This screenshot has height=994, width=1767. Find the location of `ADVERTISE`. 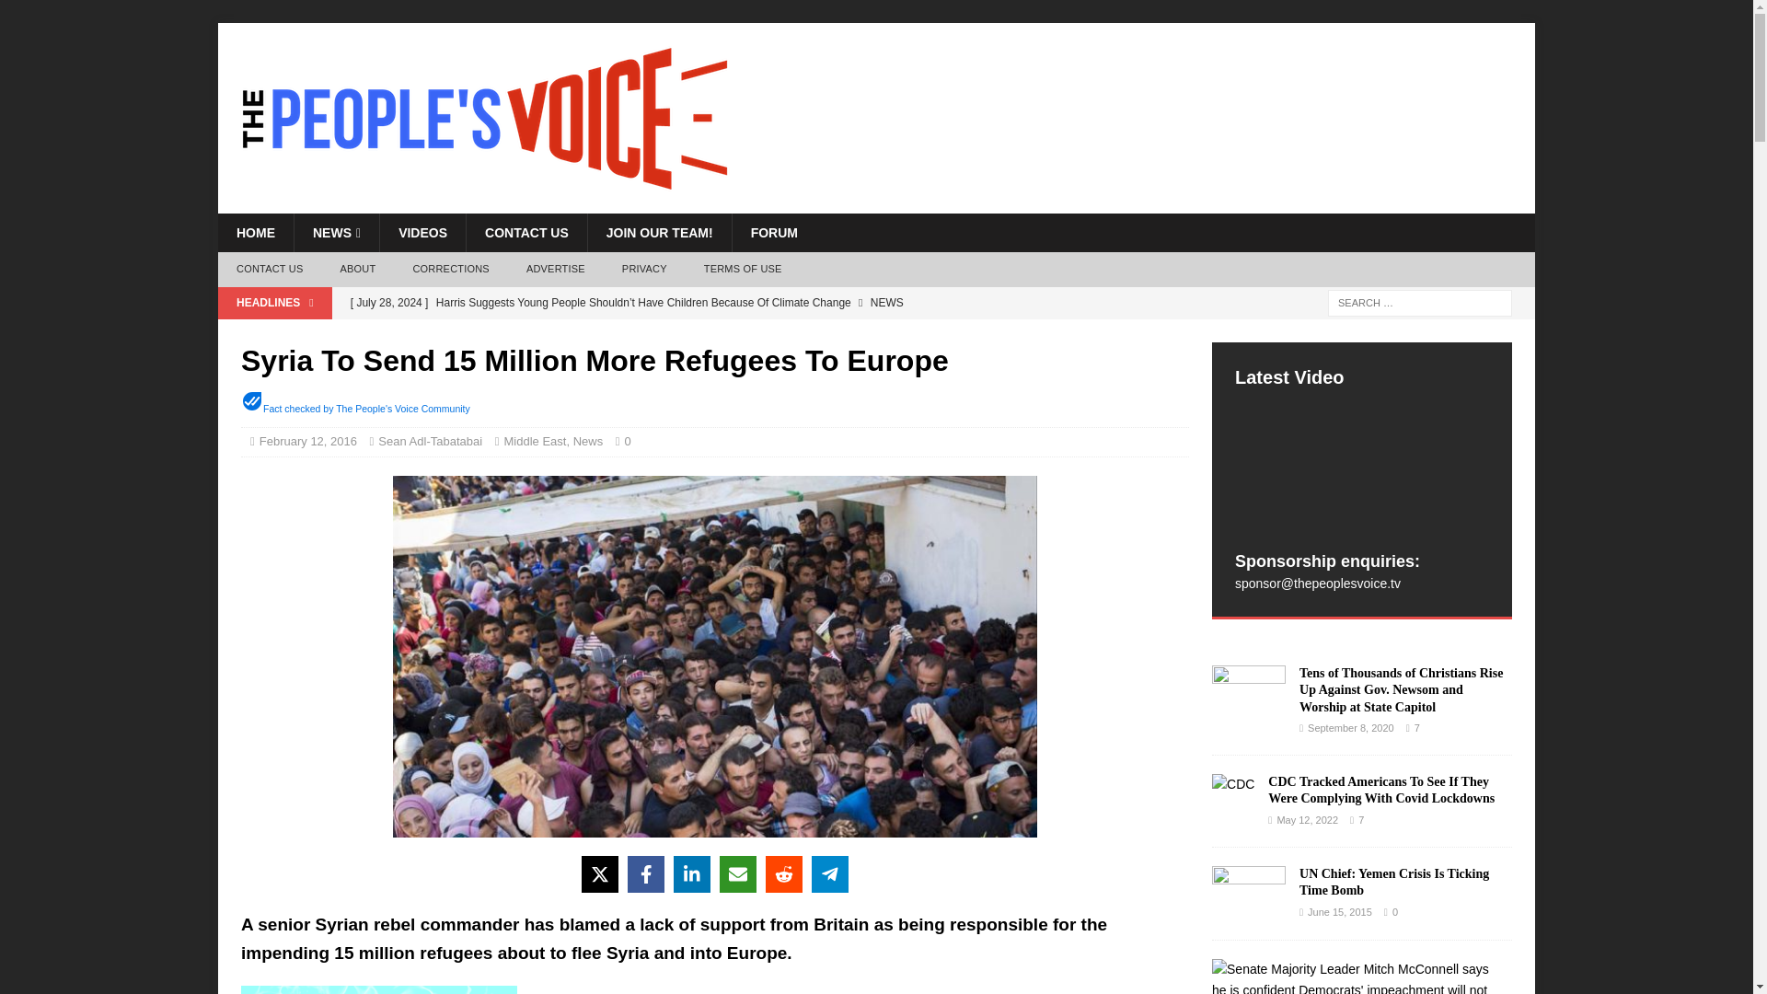

ADVERTISE is located at coordinates (556, 270).